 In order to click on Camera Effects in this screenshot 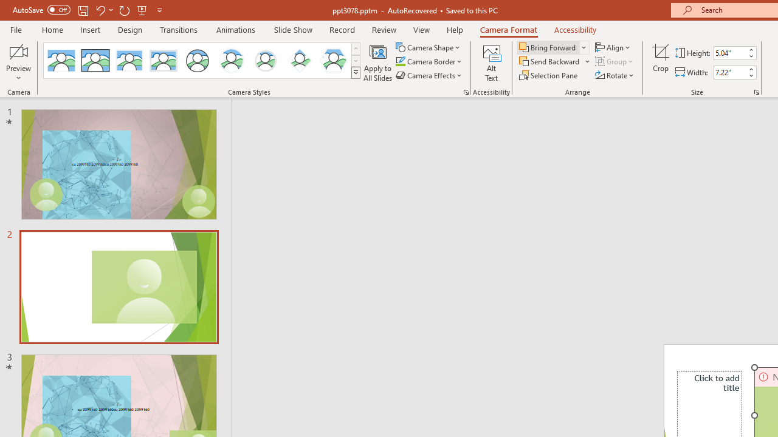, I will do `click(429, 75)`.